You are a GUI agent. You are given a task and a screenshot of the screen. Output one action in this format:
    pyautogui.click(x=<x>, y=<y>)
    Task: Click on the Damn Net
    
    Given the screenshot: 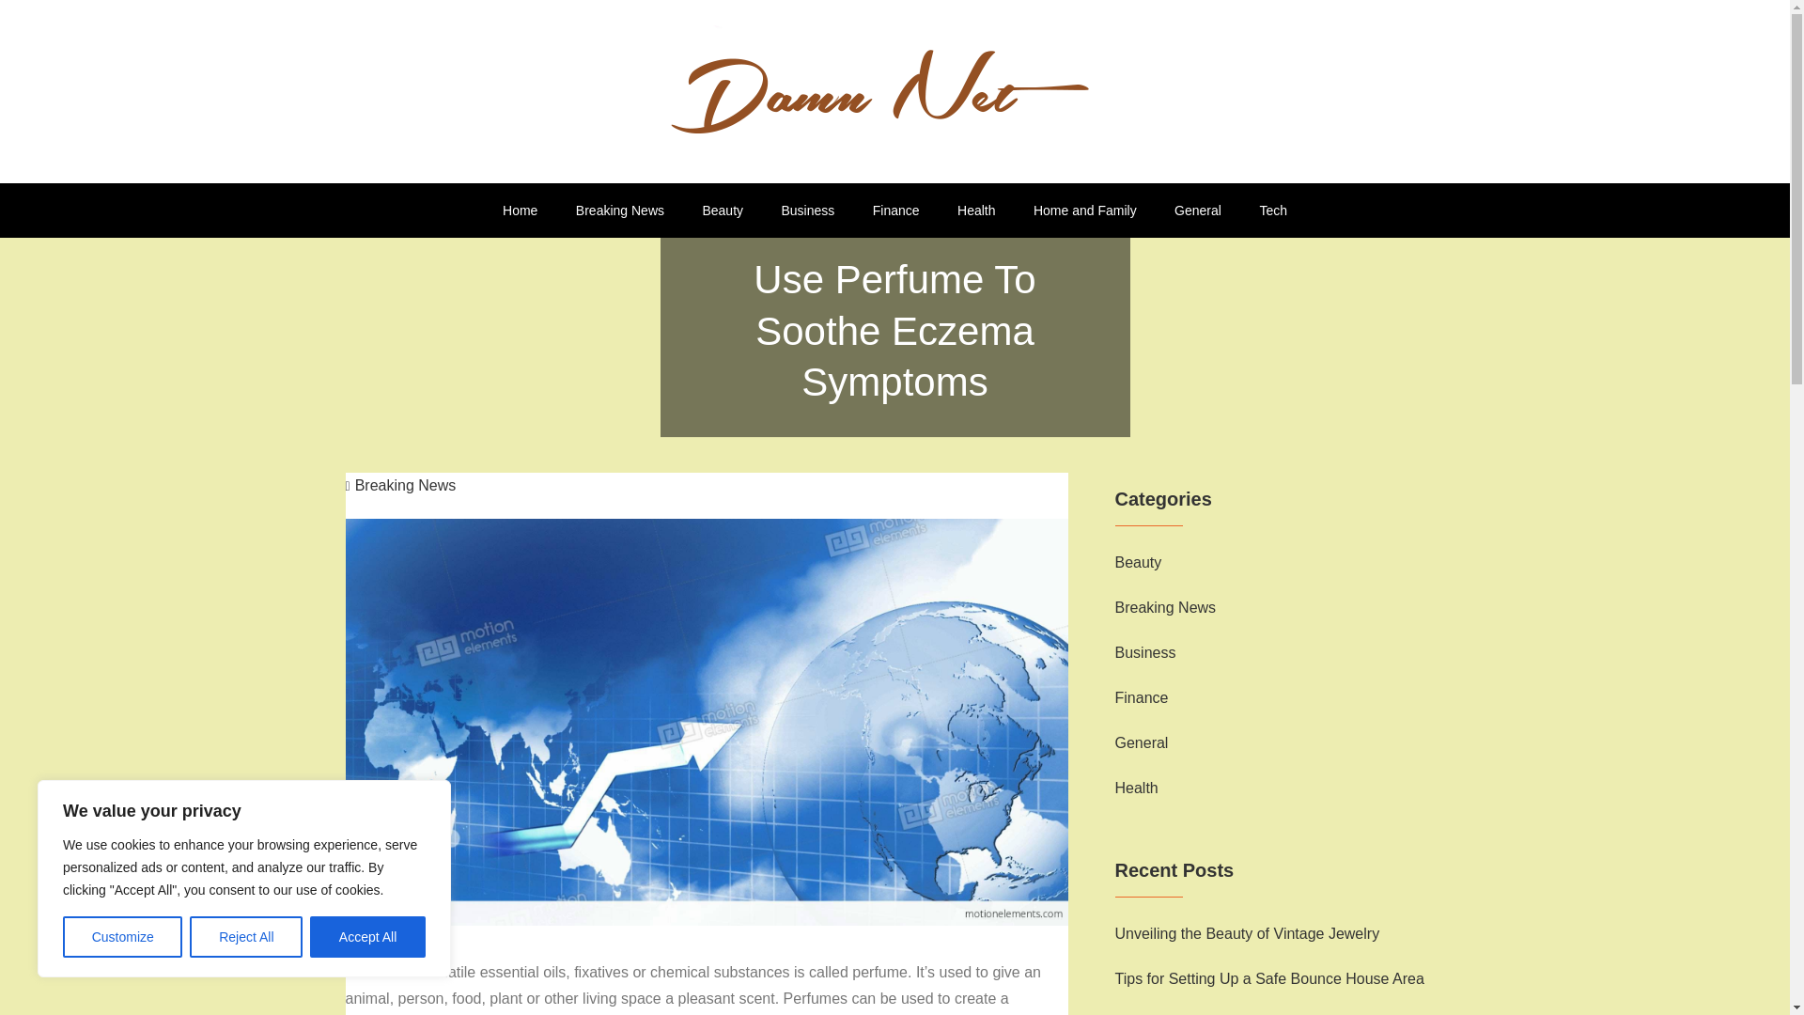 What is the action you would take?
    pyautogui.click(x=434, y=189)
    